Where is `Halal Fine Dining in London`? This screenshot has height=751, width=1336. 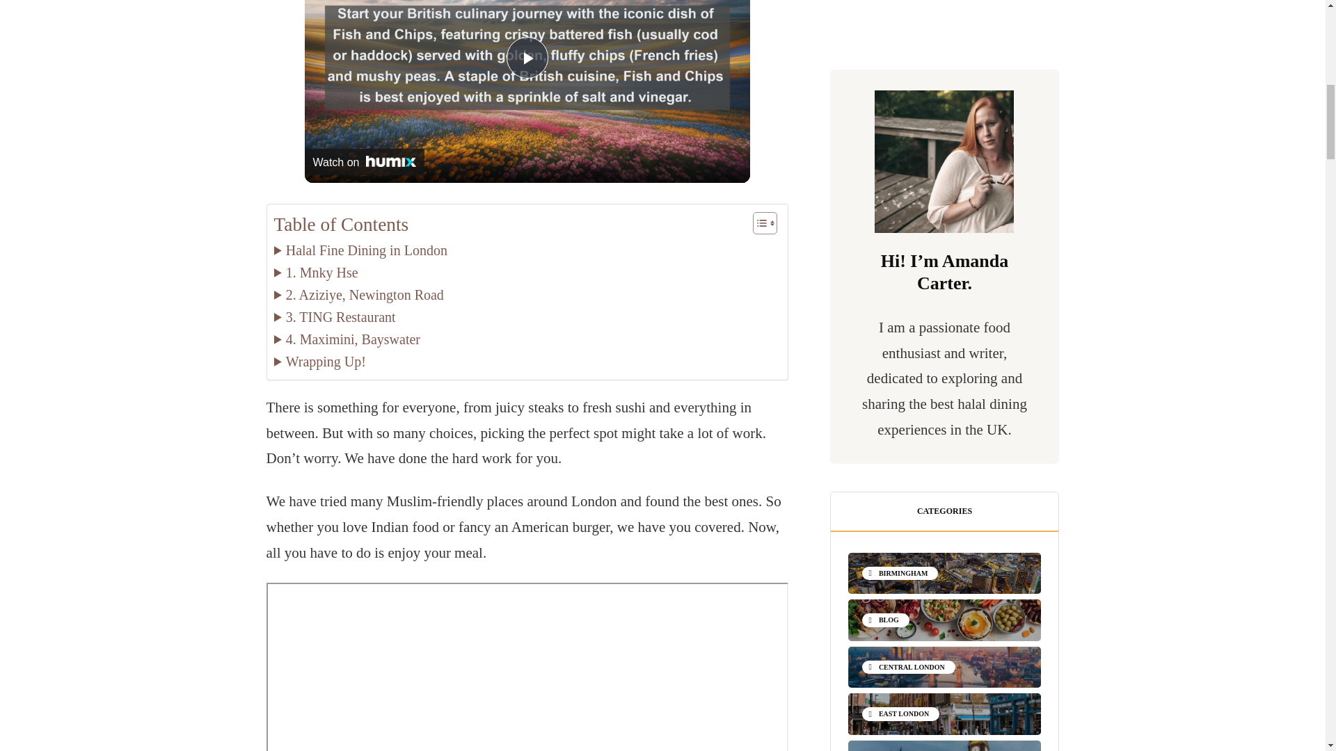
Halal Fine Dining in London is located at coordinates (360, 250).